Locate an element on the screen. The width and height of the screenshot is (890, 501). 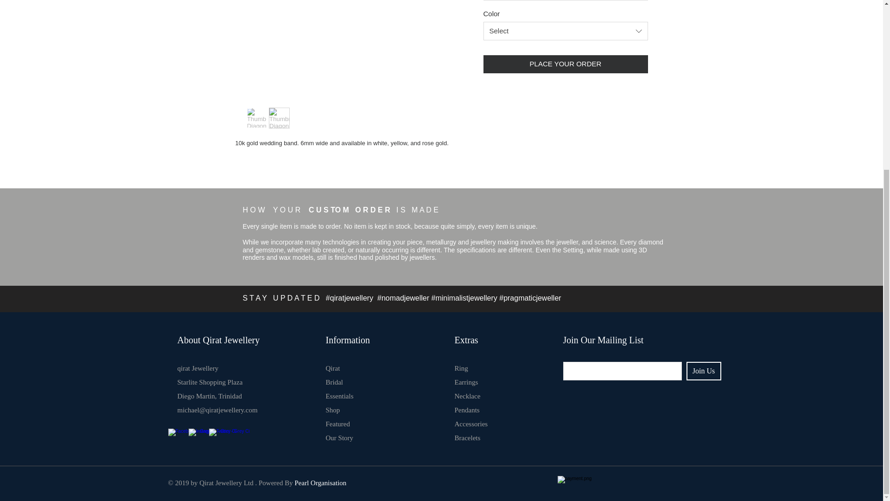
Select is located at coordinates (566, 31).